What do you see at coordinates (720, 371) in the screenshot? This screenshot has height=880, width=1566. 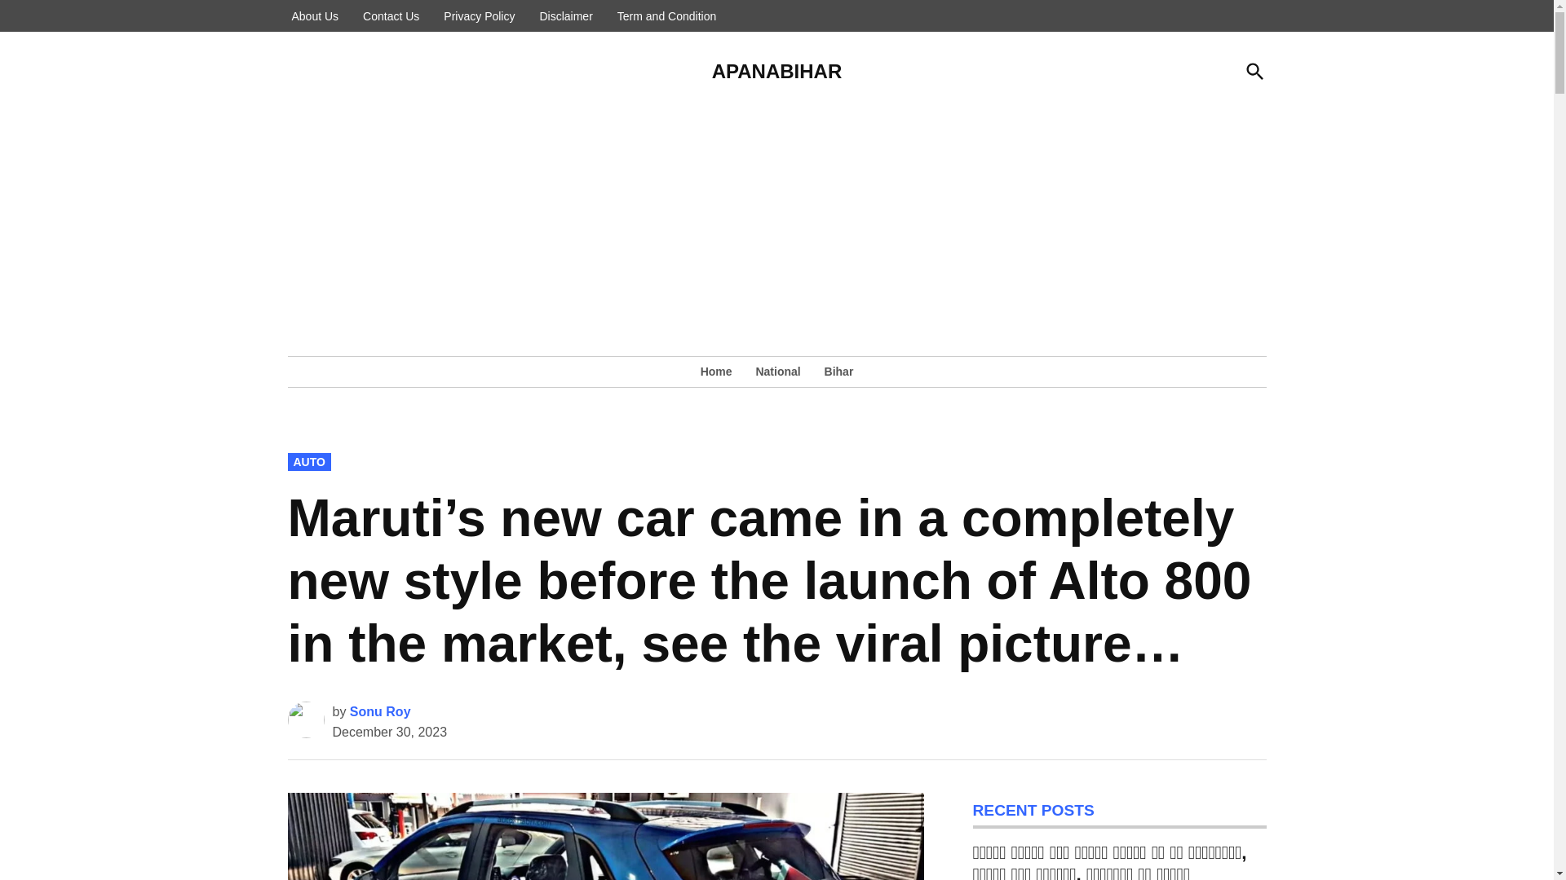 I see `Home` at bounding box center [720, 371].